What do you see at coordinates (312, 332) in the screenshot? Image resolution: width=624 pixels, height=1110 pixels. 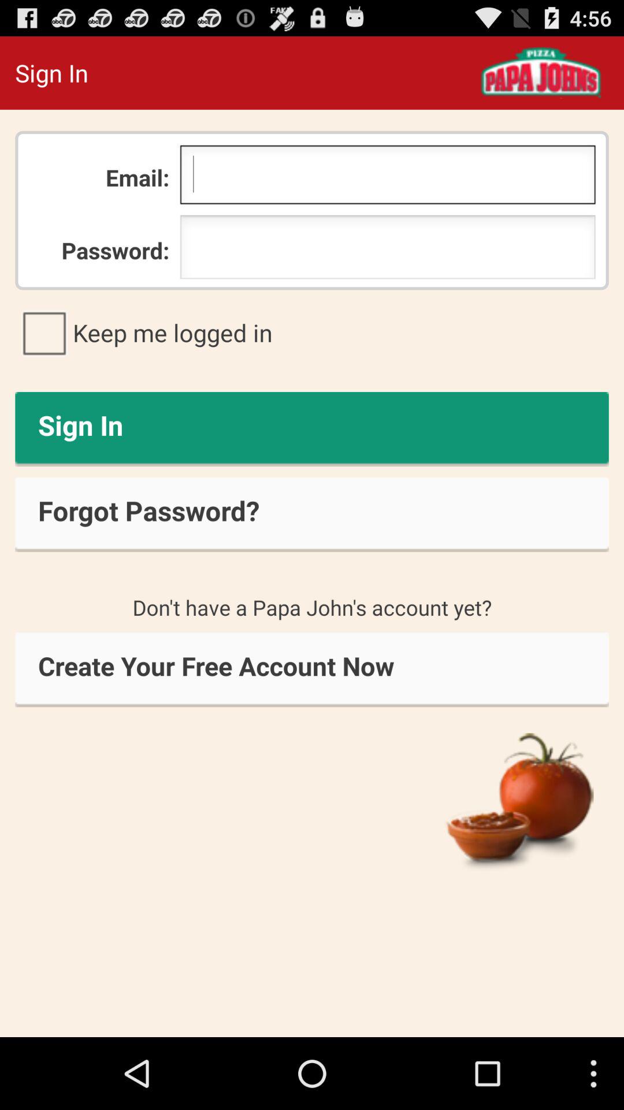 I see `launch the keep me logged icon` at bounding box center [312, 332].